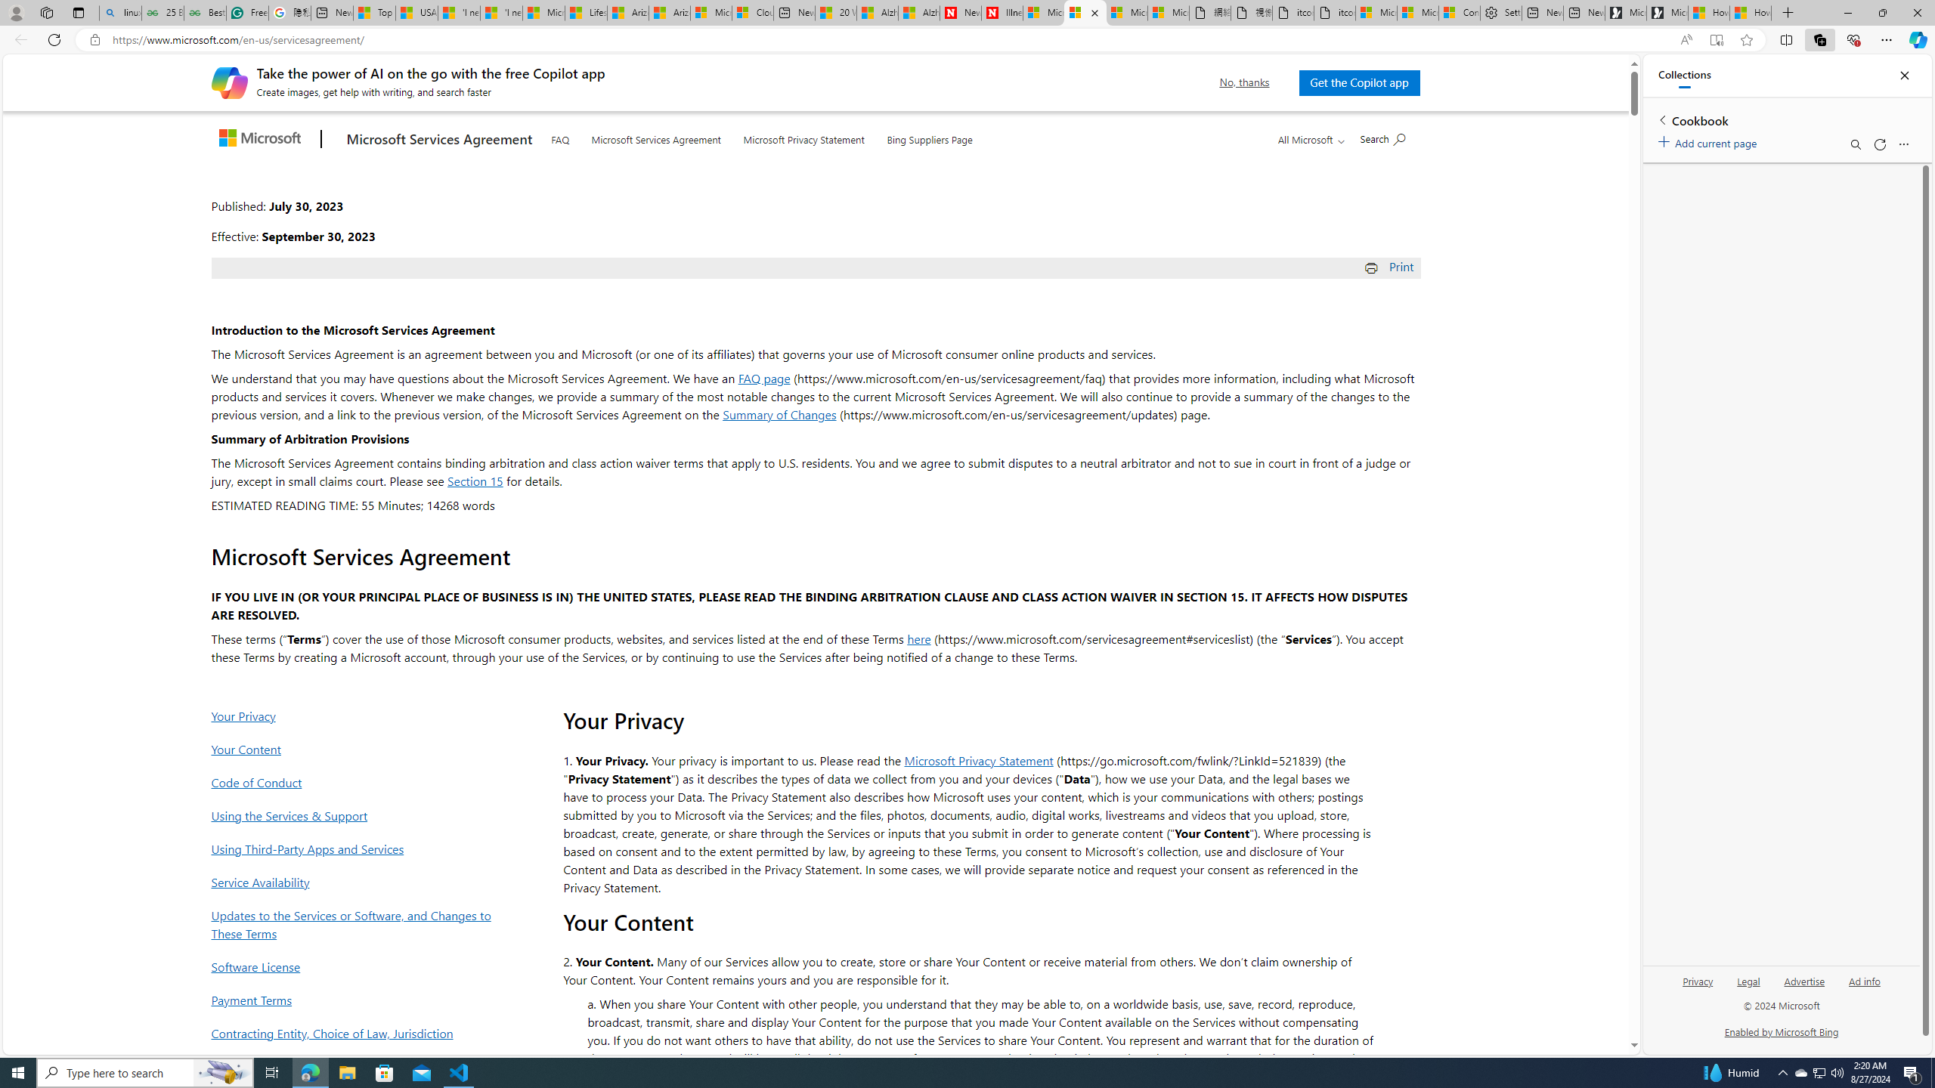 The width and height of the screenshot is (1935, 1088). I want to click on Using Third-Party Apps and Services, so click(356, 849).